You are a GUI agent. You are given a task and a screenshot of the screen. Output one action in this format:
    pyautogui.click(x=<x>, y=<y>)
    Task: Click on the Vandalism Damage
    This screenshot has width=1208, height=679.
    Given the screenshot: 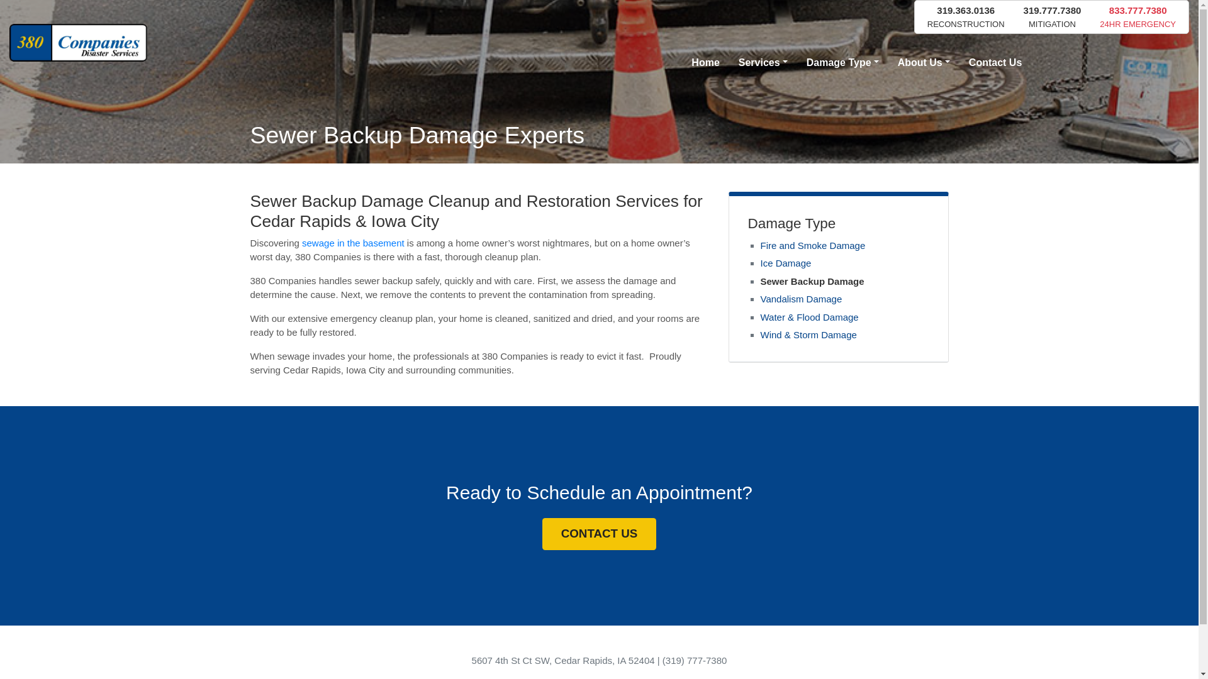 What is the action you would take?
    pyautogui.click(x=801, y=299)
    